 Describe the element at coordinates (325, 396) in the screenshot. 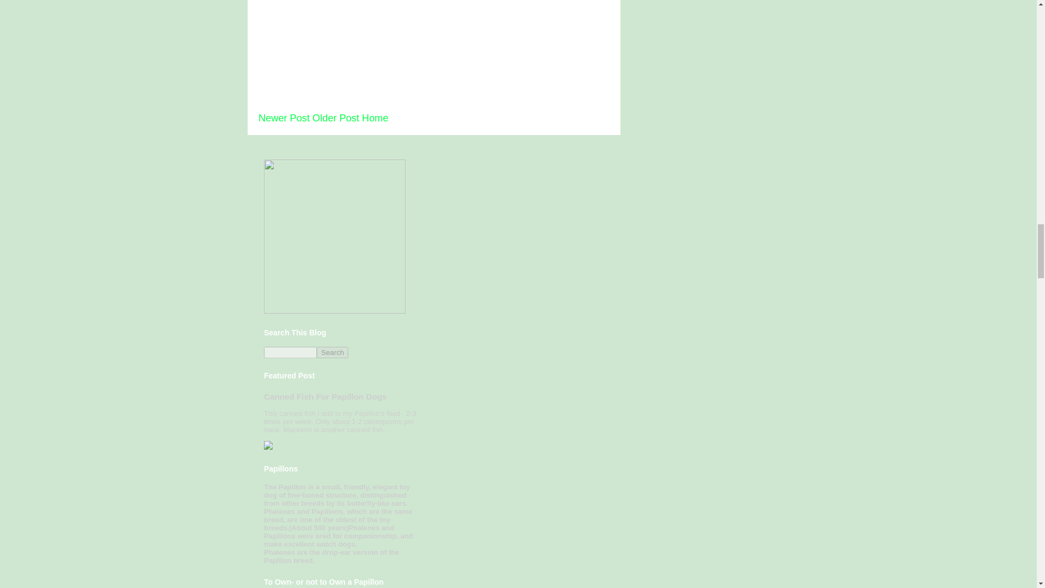

I see `Canned Fish For Papillon Dogs` at that location.